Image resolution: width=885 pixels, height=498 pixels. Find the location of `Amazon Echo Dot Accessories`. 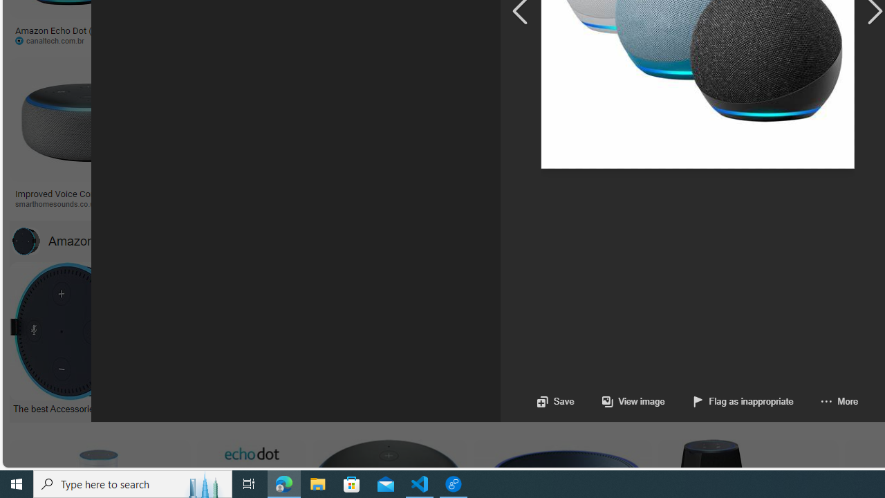

Amazon Echo Dot Accessories is located at coordinates (115, 241).